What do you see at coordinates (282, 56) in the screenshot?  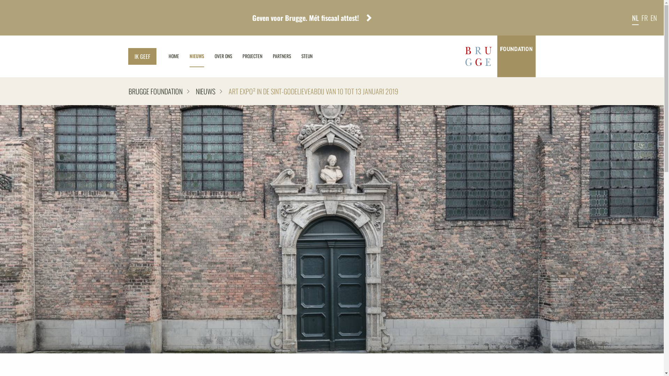 I see `PARTNERS` at bounding box center [282, 56].